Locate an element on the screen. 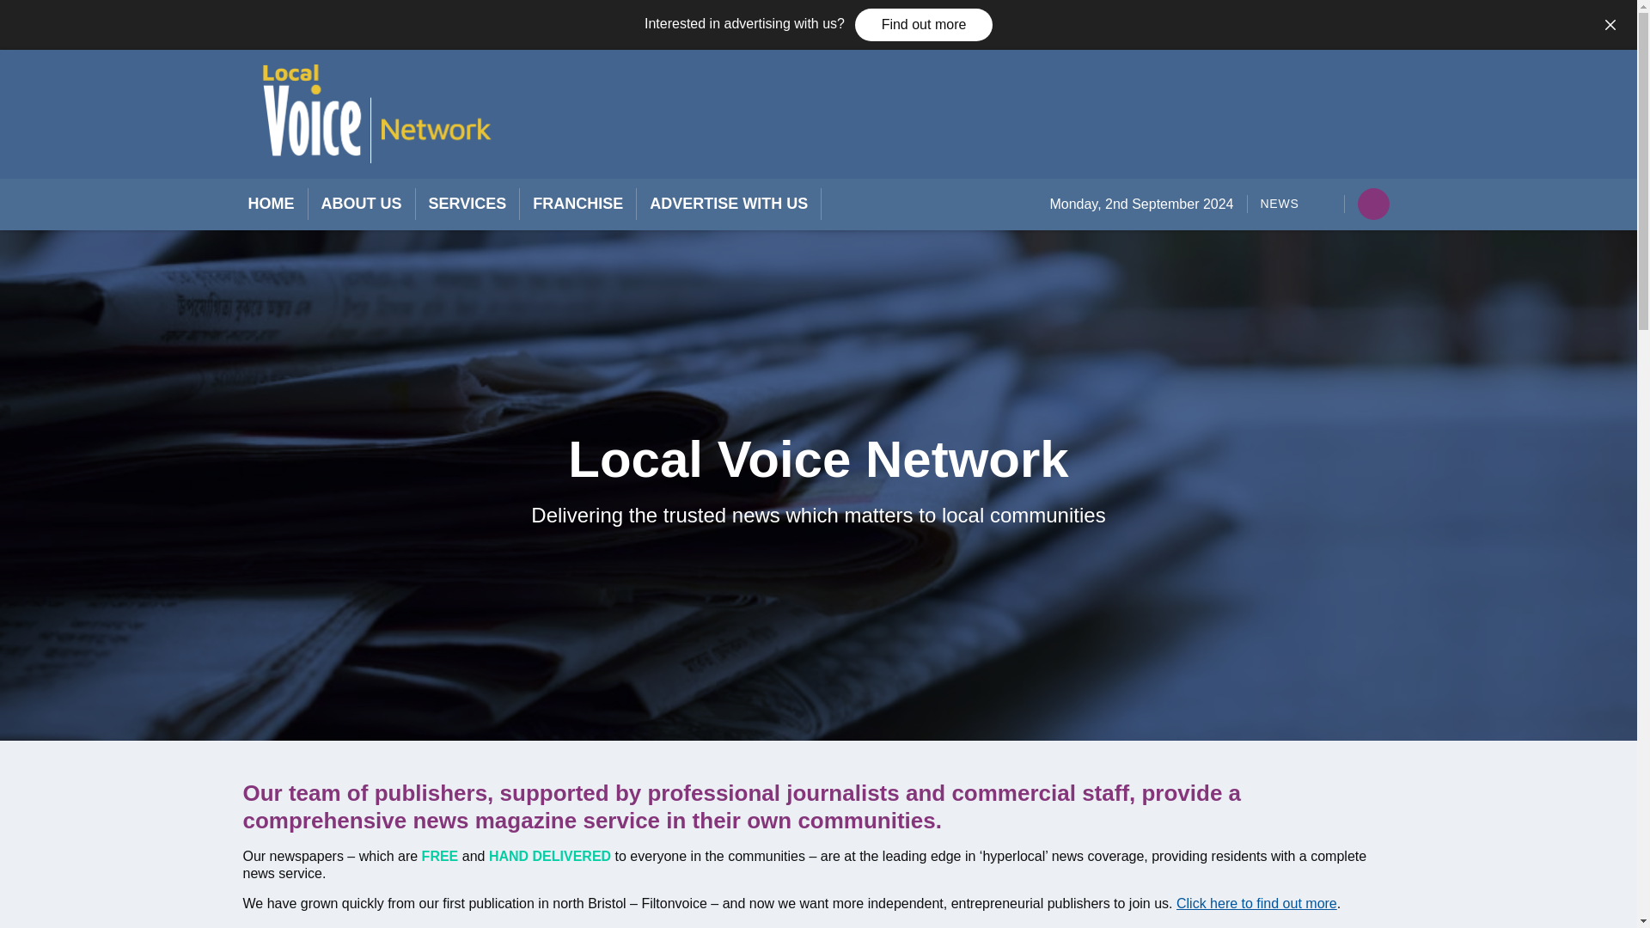  NEWS is located at coordinates (1279, 204).